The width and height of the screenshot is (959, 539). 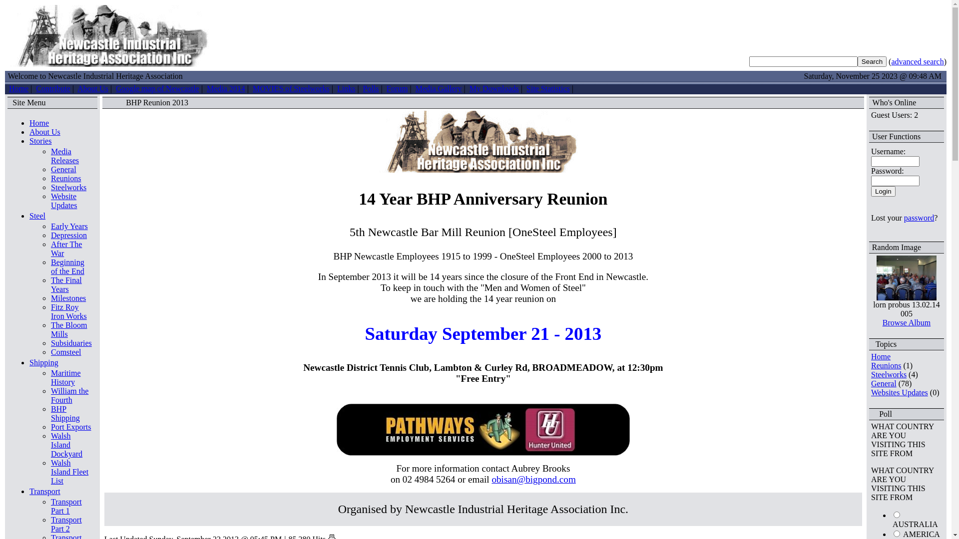 What do you see at coordinates (45, 491) in the screenshot?
I see `Transport` at bounding box center [45, 491].